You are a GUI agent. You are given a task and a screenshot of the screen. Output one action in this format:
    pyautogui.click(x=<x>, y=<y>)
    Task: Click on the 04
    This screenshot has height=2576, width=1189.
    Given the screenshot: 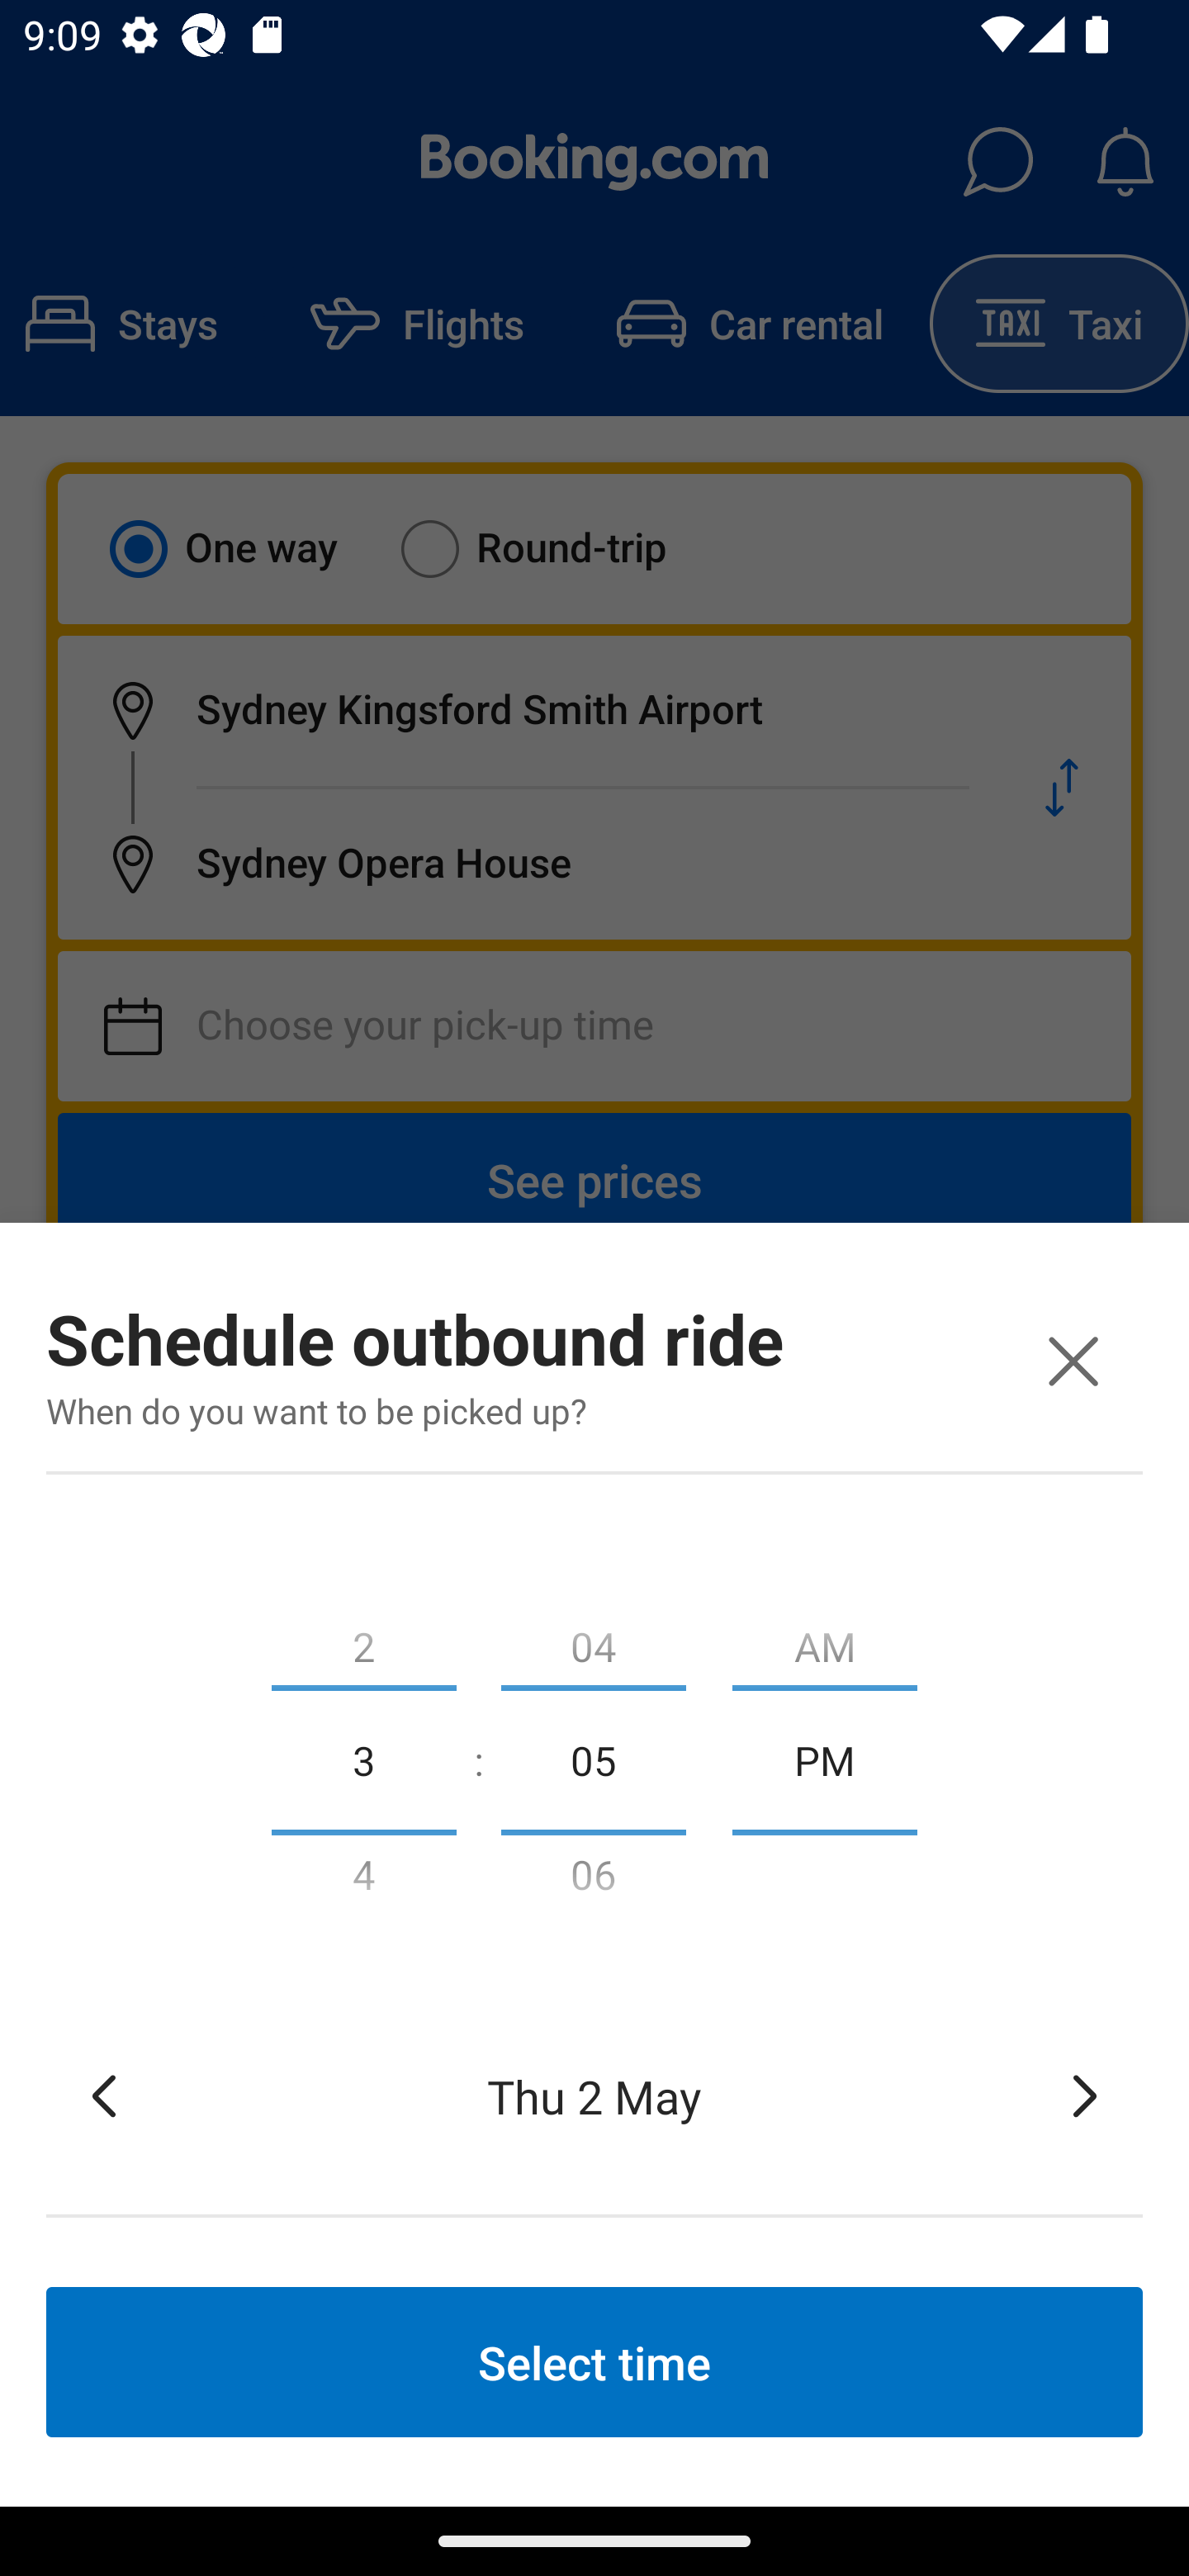 What is the action you would take?
    pyautogui.click(x=593, y=1640)
    